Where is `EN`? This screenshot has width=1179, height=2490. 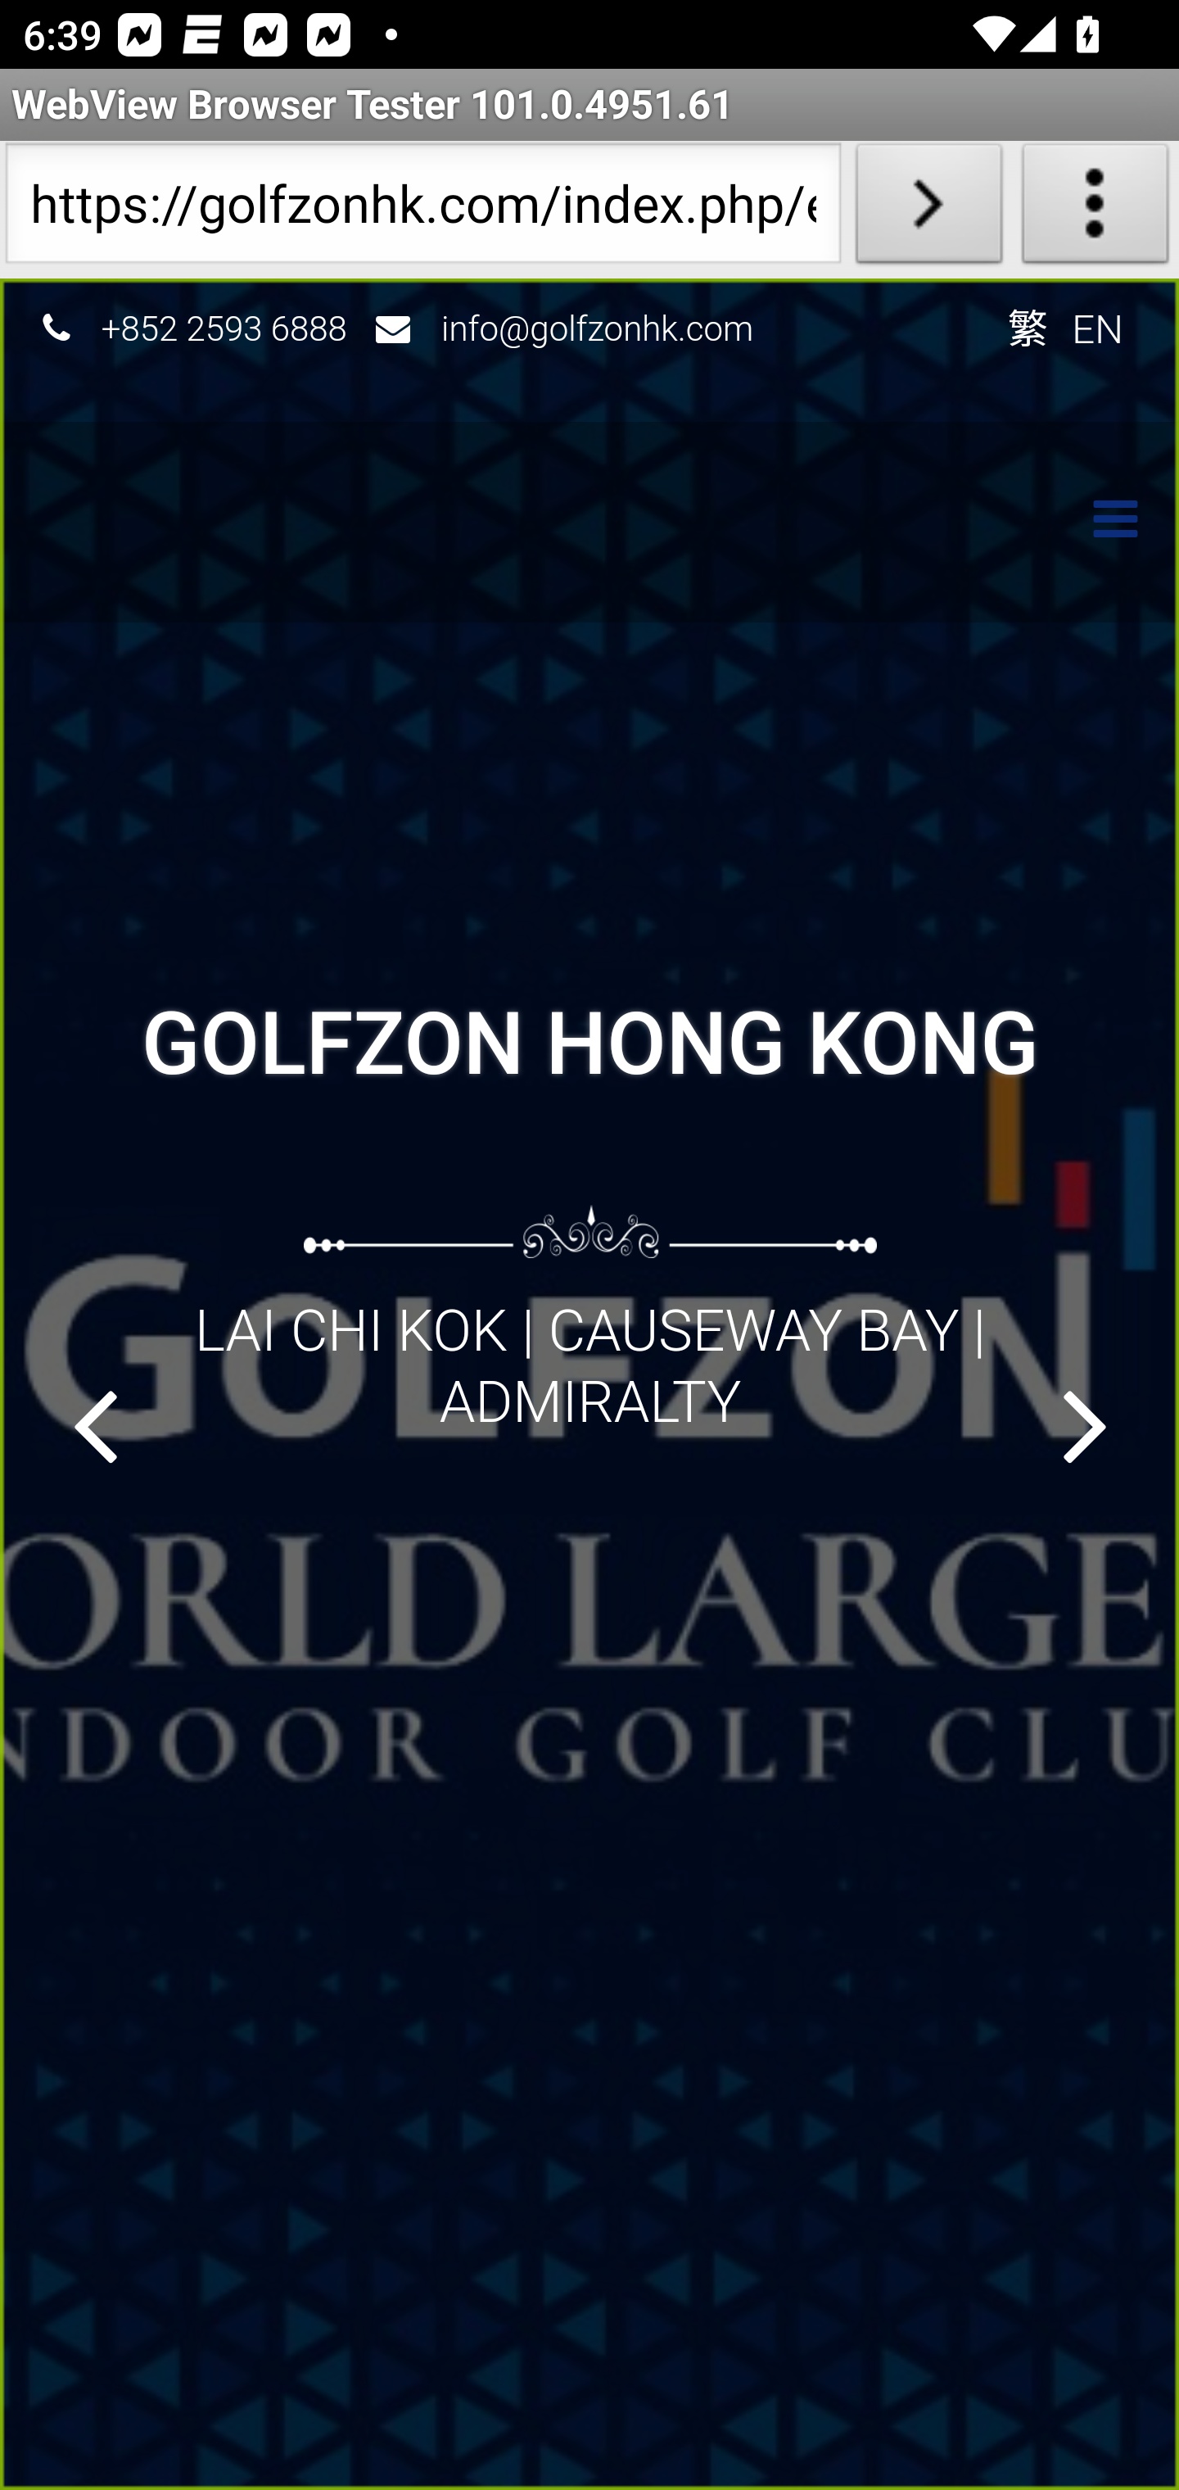 EN is located at coordinates (1099, 327).